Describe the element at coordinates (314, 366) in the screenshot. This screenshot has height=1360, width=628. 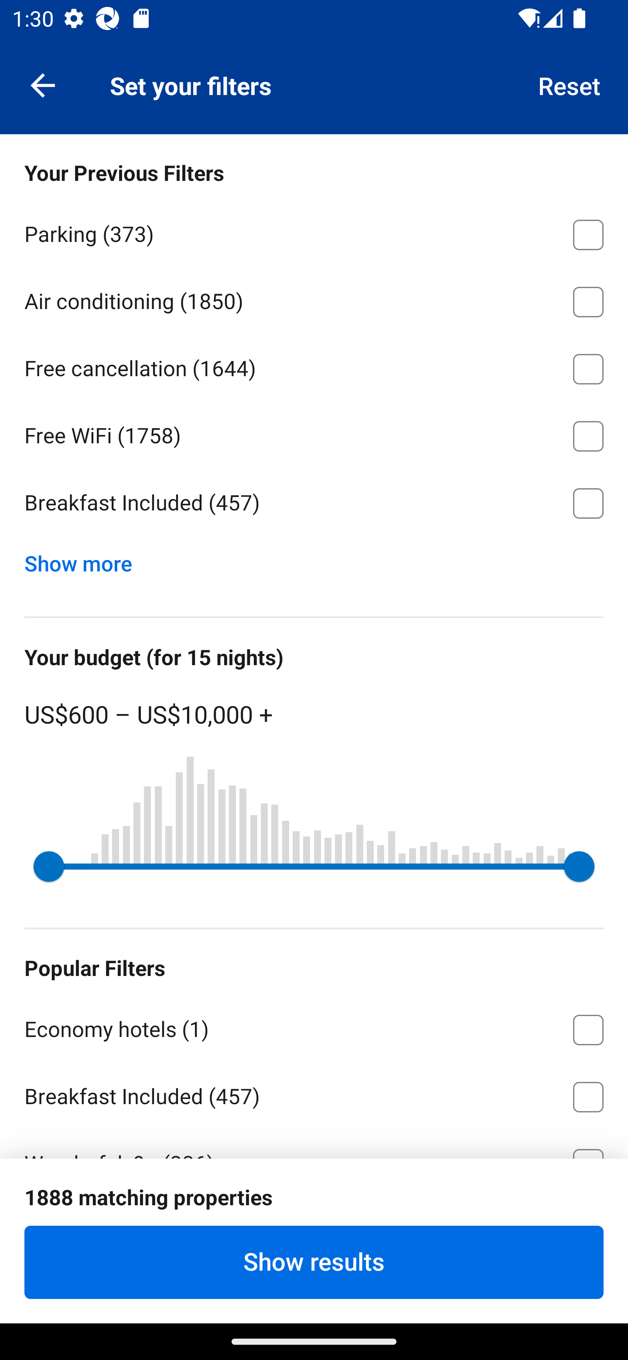
I see `Free cancellation ⁦(1644)` at that location.